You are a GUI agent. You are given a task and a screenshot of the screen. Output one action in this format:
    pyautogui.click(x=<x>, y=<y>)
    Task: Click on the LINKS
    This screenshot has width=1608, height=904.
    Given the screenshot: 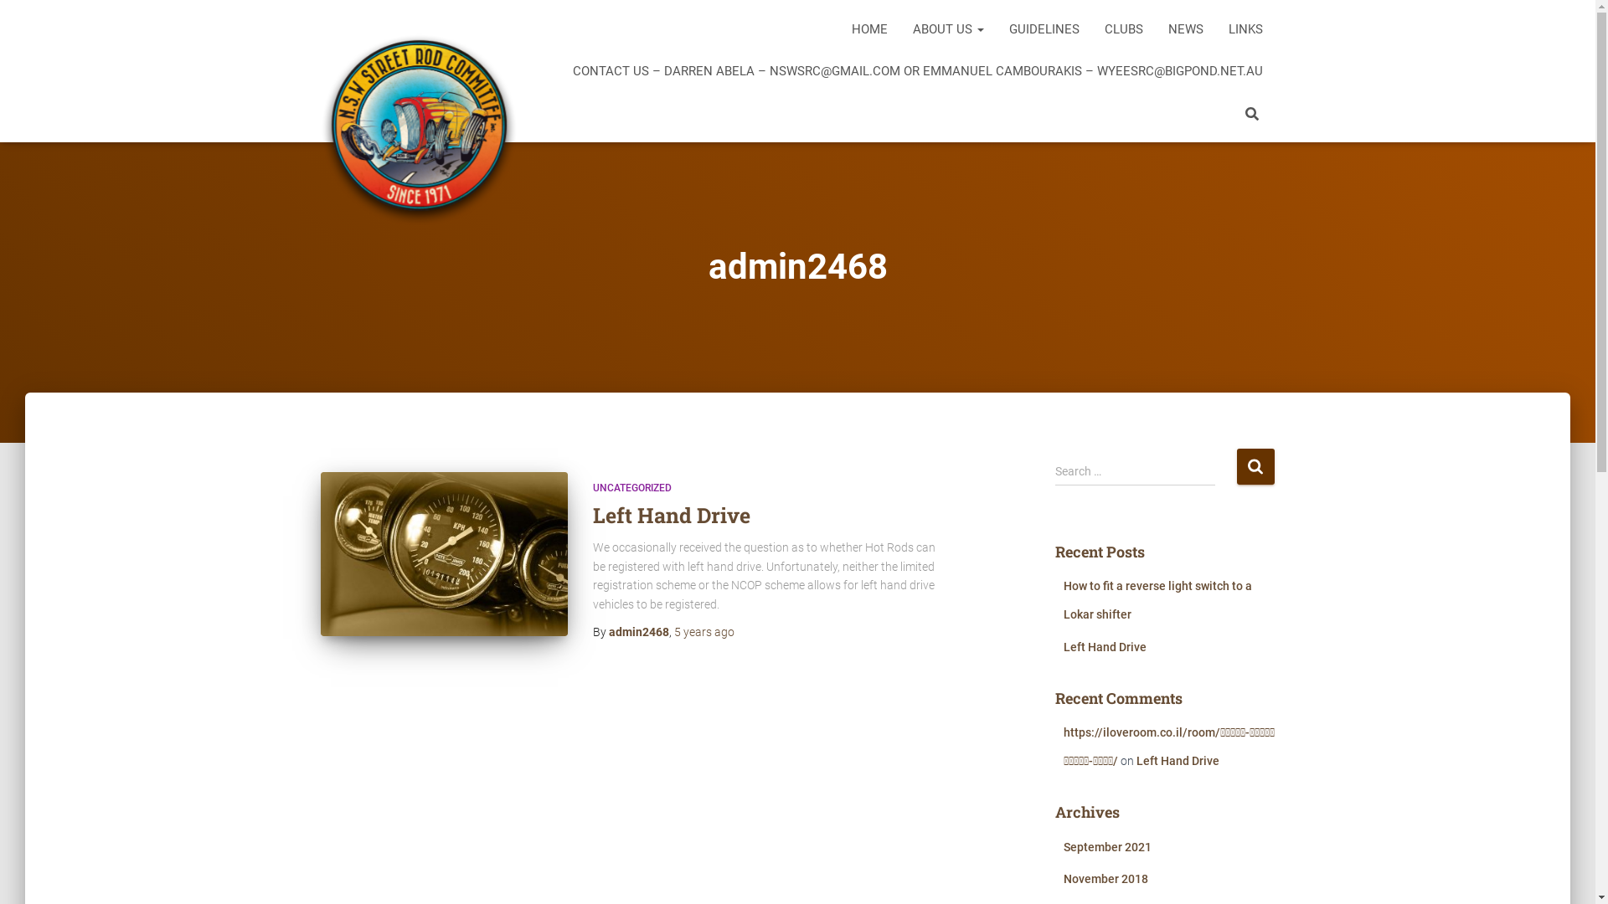 What is the action you would take?
    pyautogui.click(x=1246, y=29)
    